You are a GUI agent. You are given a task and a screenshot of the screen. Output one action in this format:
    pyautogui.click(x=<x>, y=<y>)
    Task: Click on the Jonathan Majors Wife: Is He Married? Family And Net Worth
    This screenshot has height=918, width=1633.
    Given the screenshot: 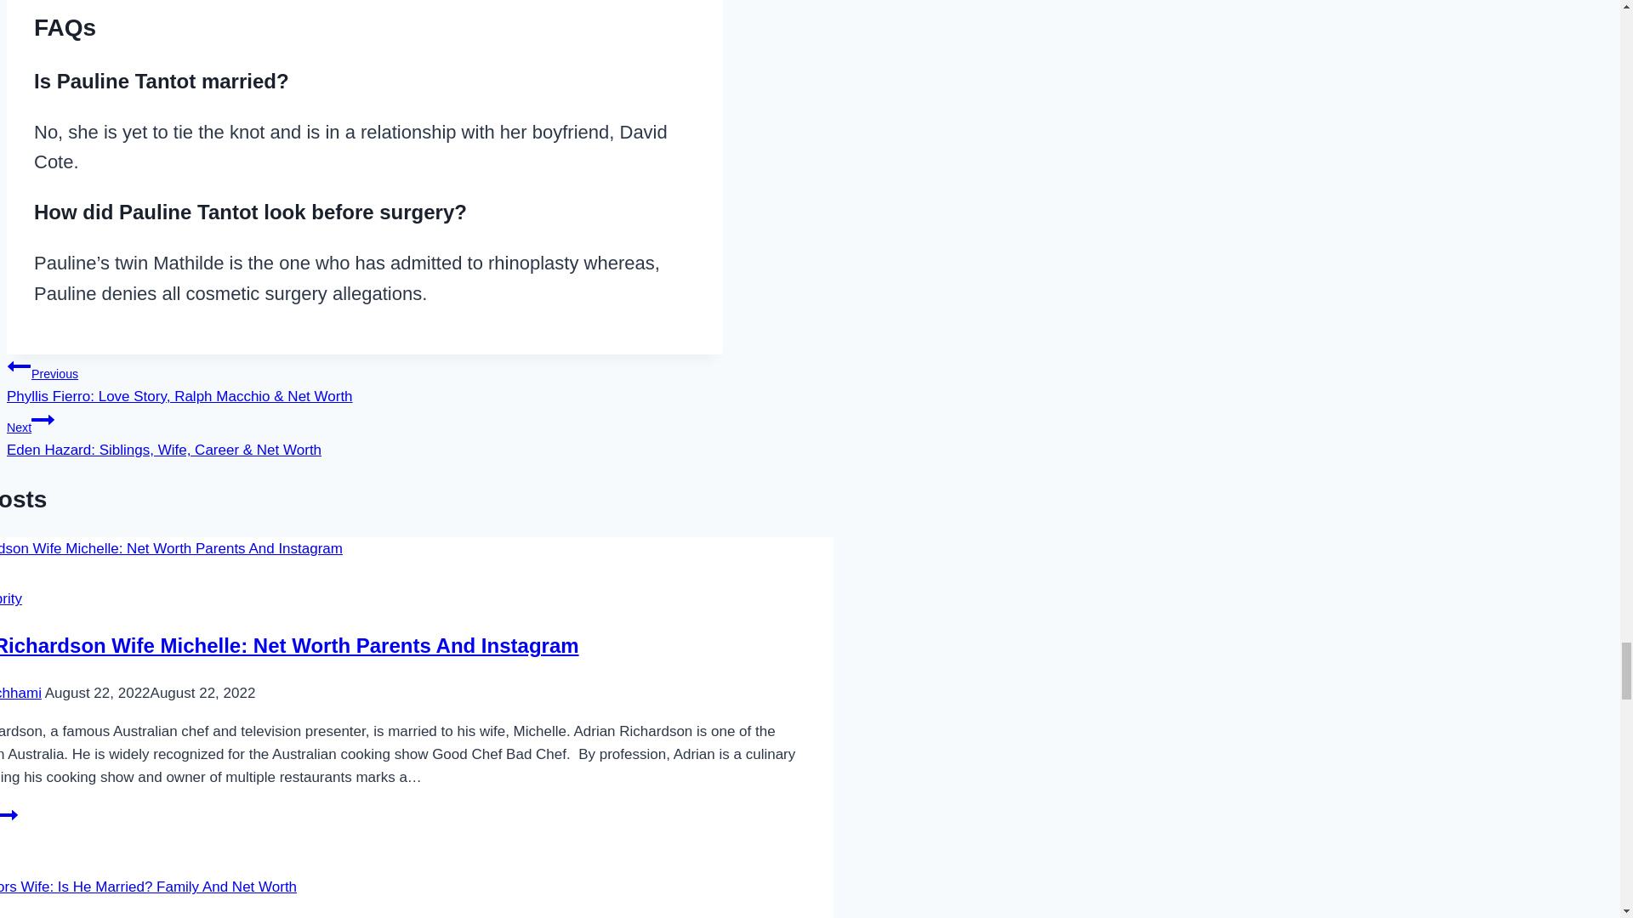 What is the action you would take?
    pyautogui.click(x=148, y=887)
    